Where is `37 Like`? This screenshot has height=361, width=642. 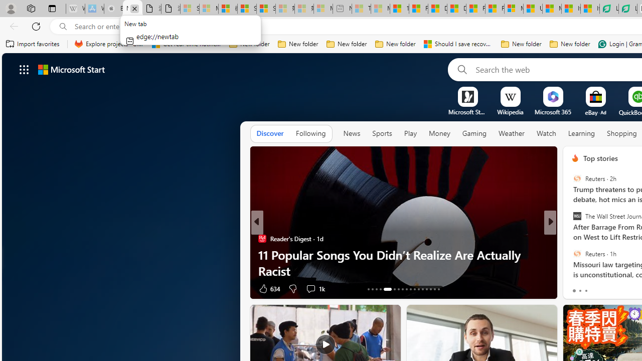 37 Like is located at coordinates (576, 288).